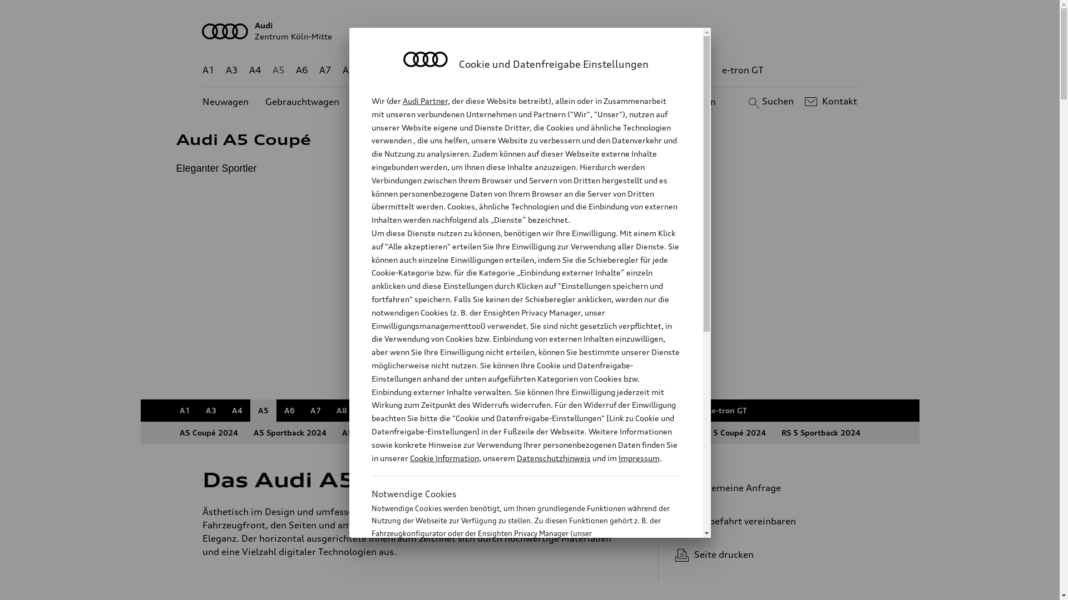 The height and width of the screenshot is (600, 1068). I want to click on A5 Cabriolet 2024, so click(377, 432).